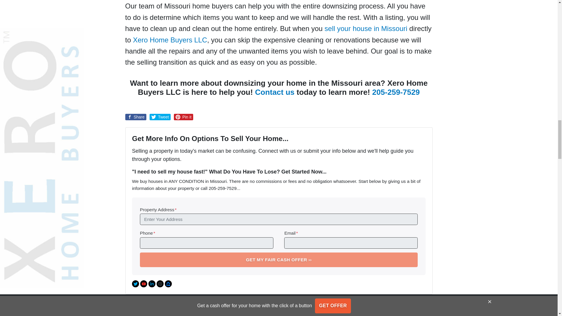 This screenshot has width=562, height=316. Describe the element at coordinates (143, 284) in the screenshot. I see `YouTube` at that location.